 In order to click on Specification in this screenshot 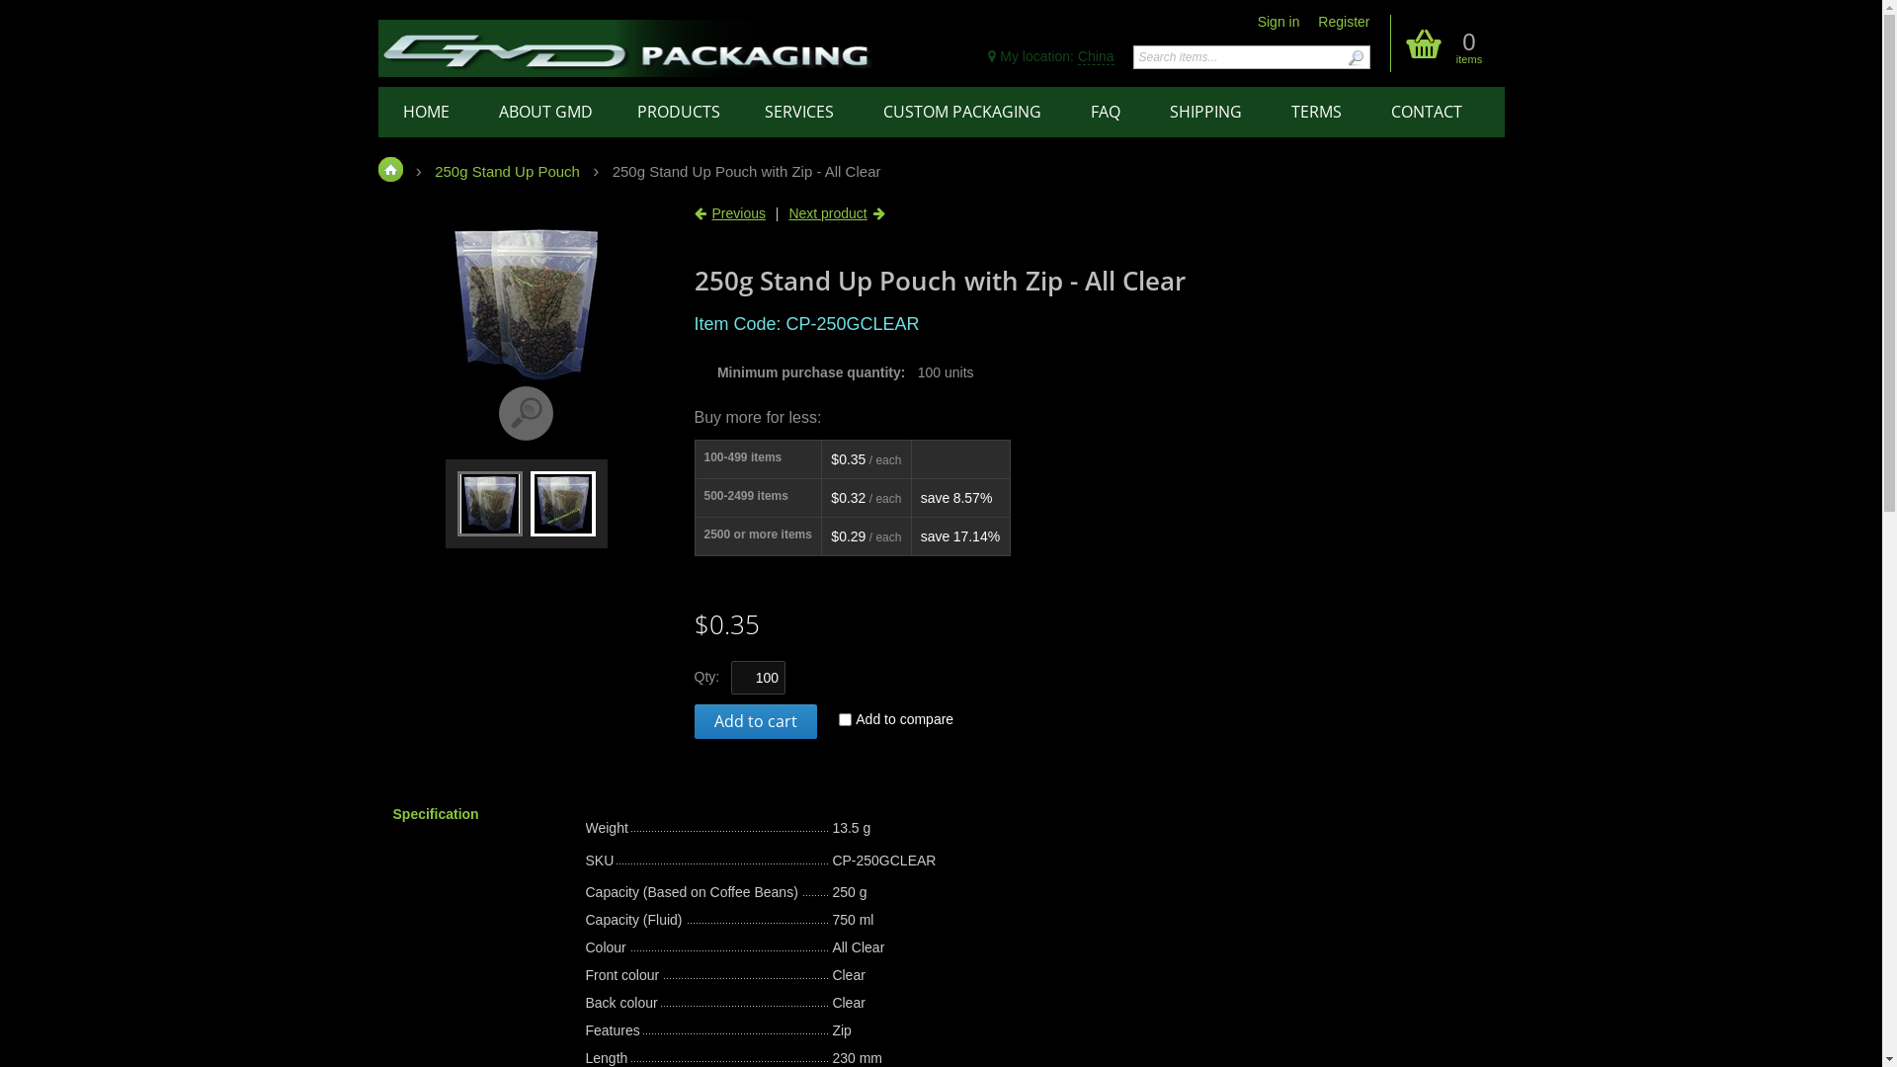, I will do `click(471, 814)`.